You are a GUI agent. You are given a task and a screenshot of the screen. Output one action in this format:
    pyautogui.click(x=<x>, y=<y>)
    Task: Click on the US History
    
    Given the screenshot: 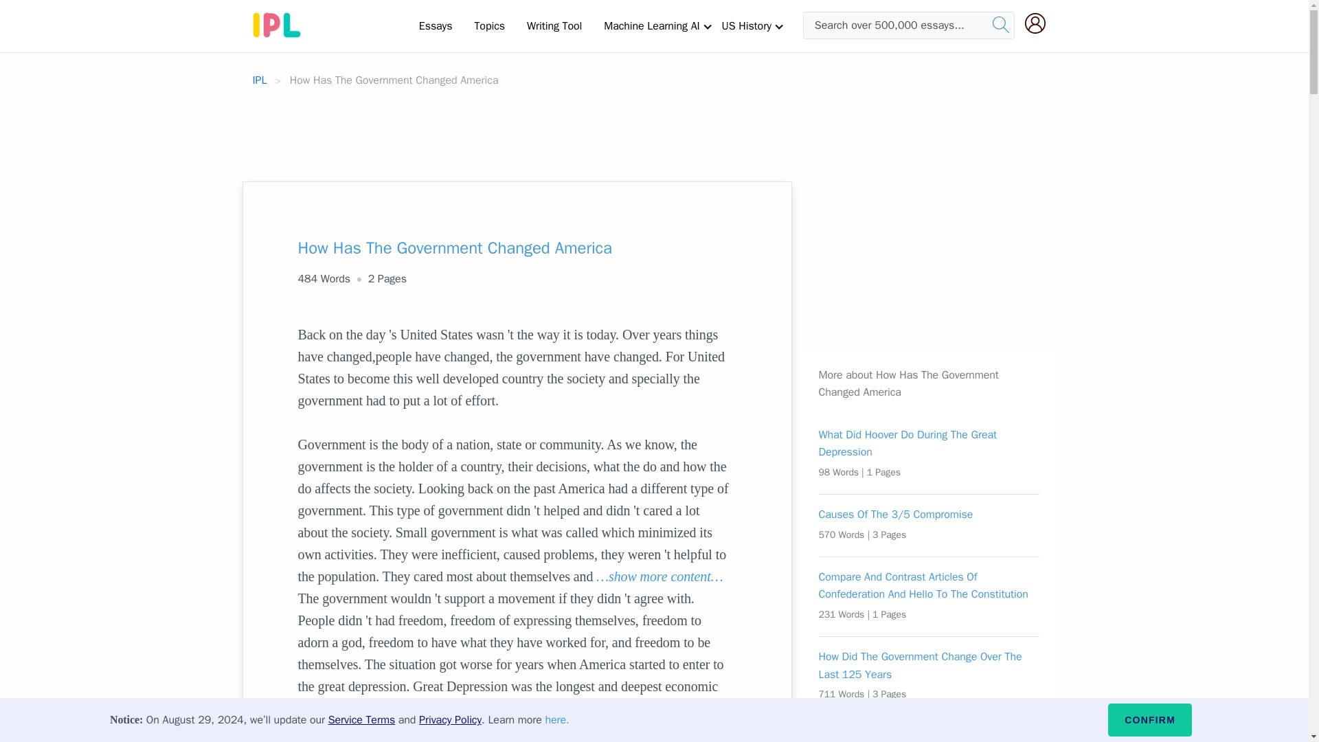 What is the action you would take?
    pyautogui.click(x=746, y=25)
    